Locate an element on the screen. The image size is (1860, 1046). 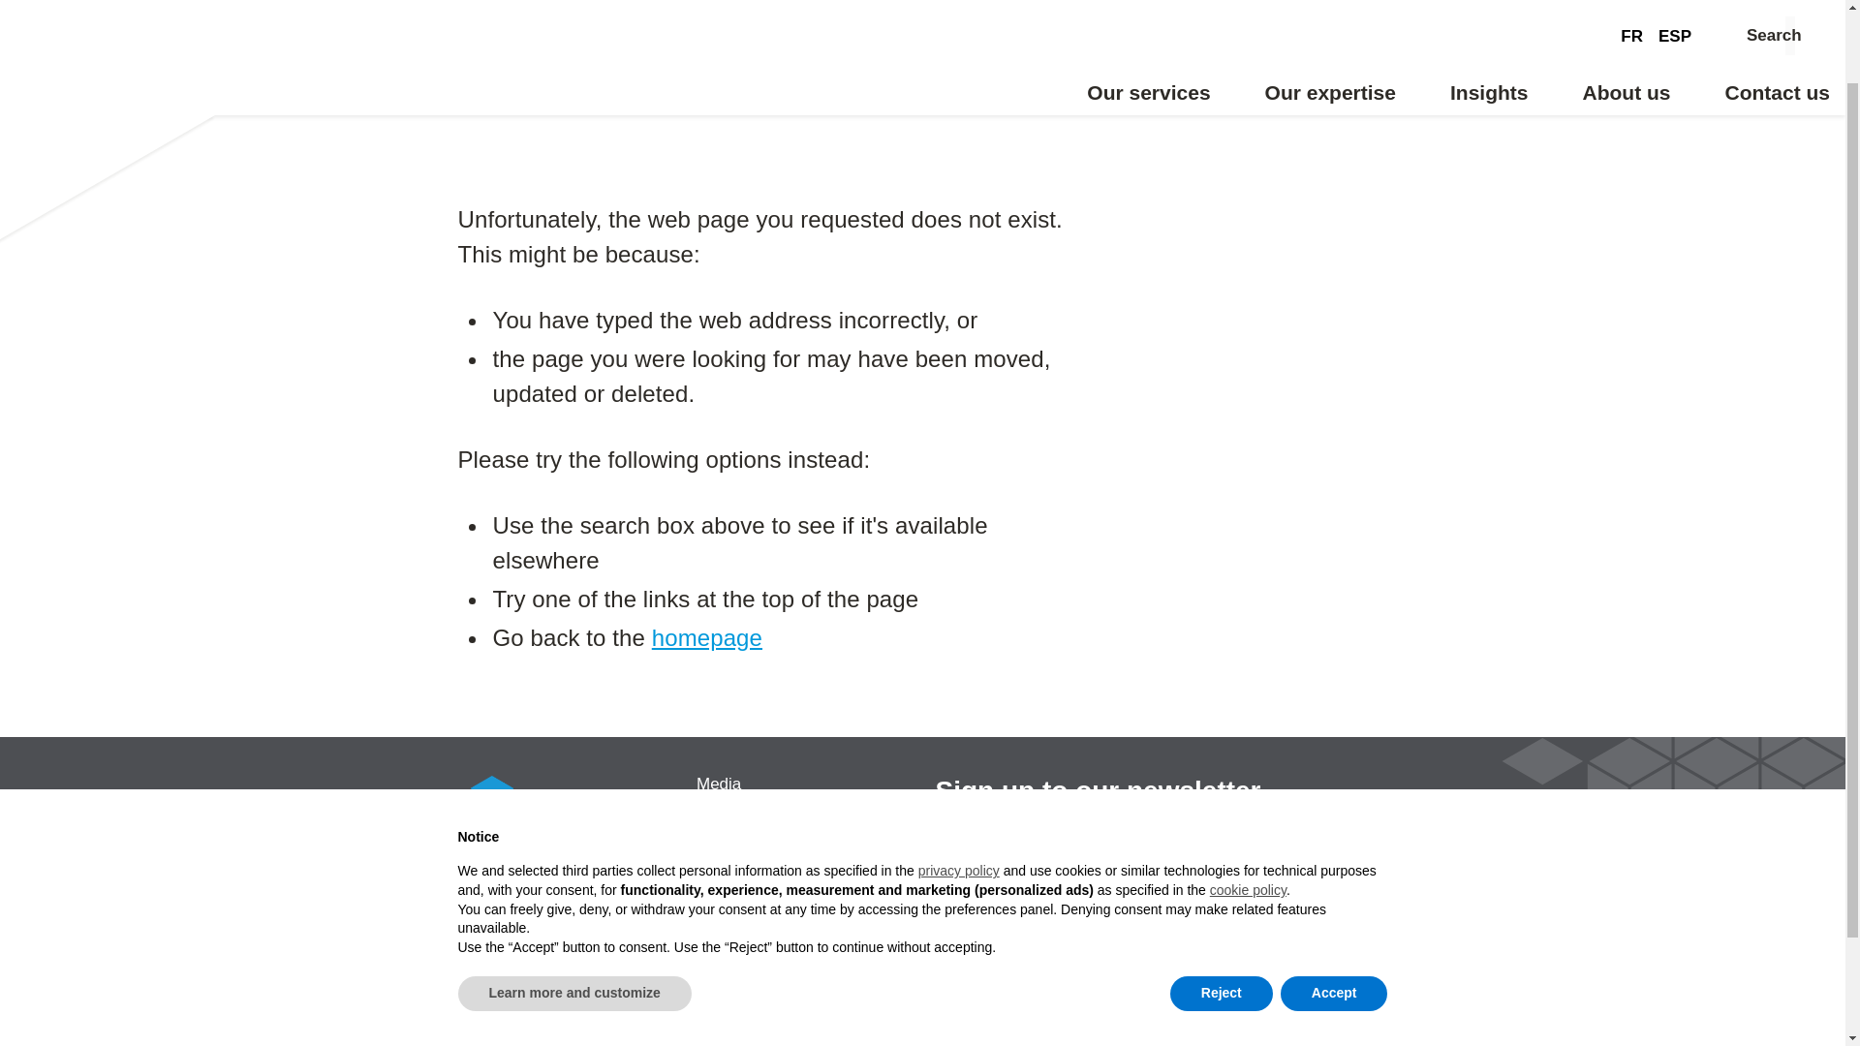
Spotify is located at coordinates (1319, 945).